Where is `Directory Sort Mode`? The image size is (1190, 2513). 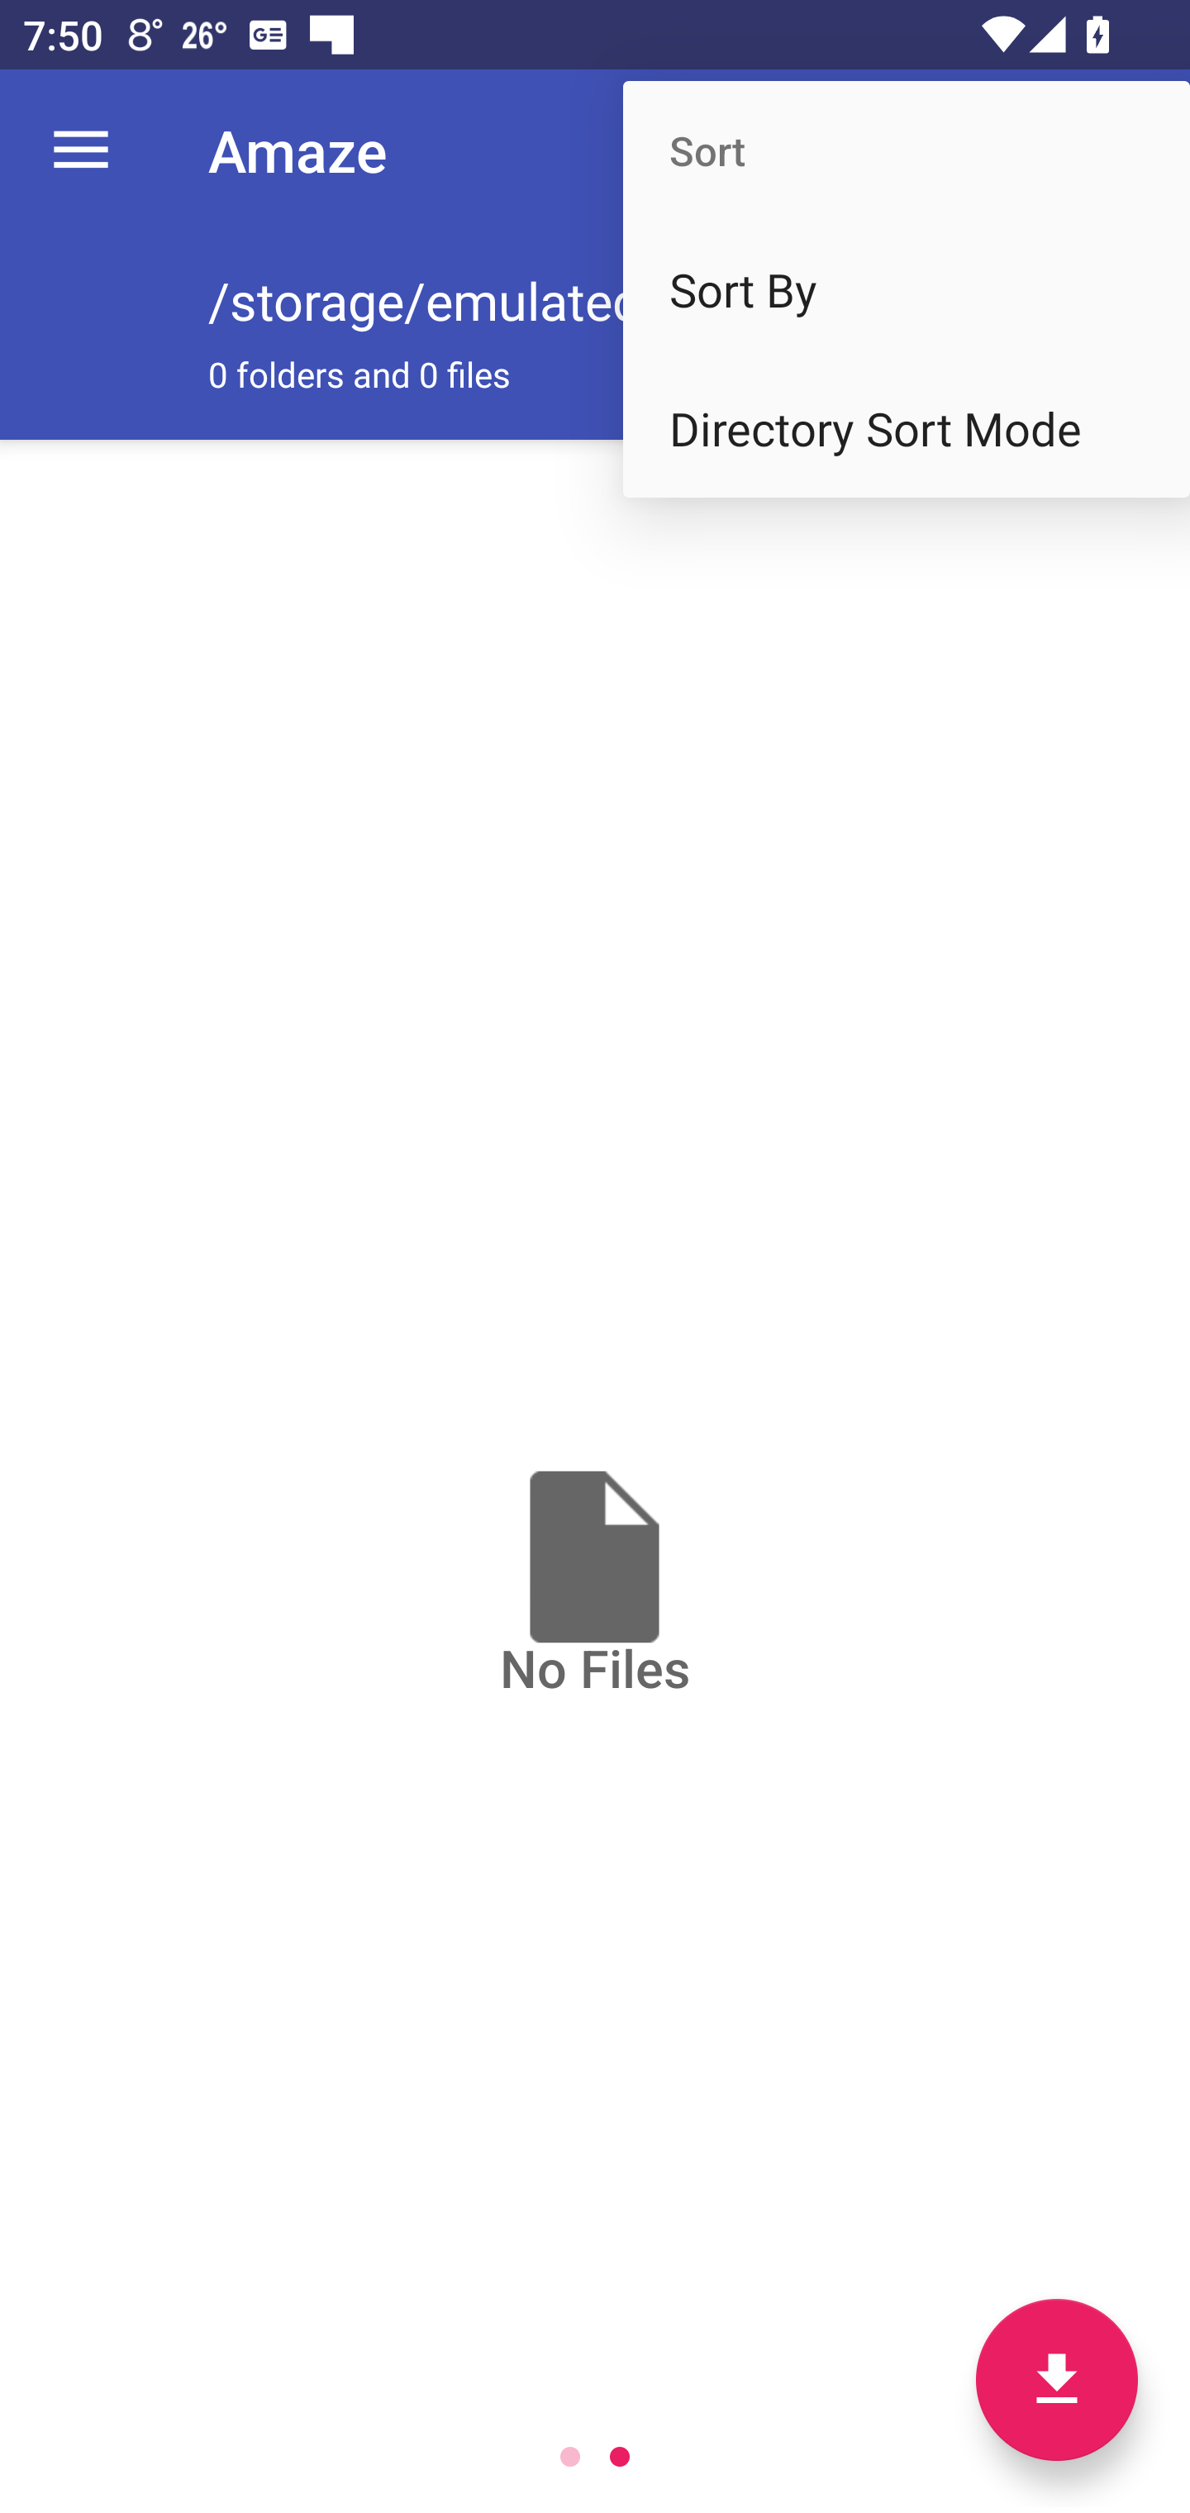
Directory Sort Mode is located at coordinates (907, 428).